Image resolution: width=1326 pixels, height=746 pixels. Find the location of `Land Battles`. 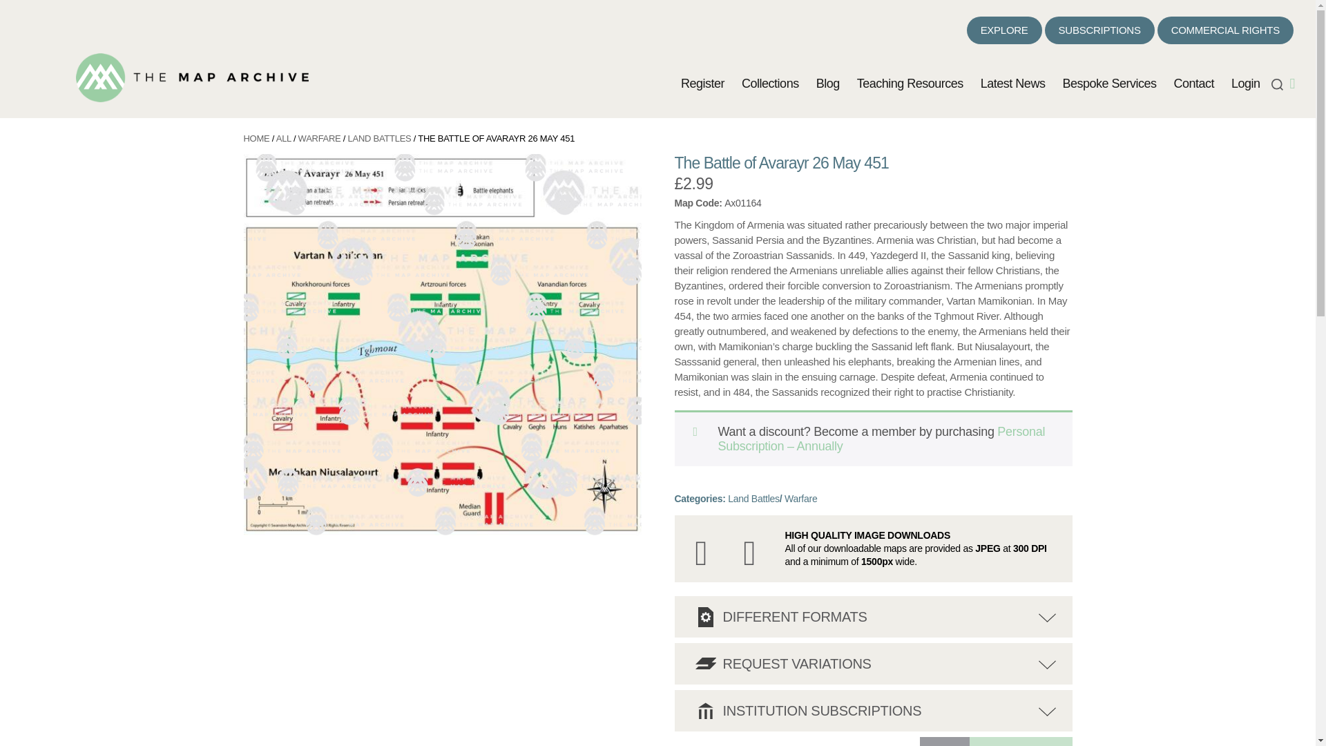

Land Battles is located at coordinates (753, 499).